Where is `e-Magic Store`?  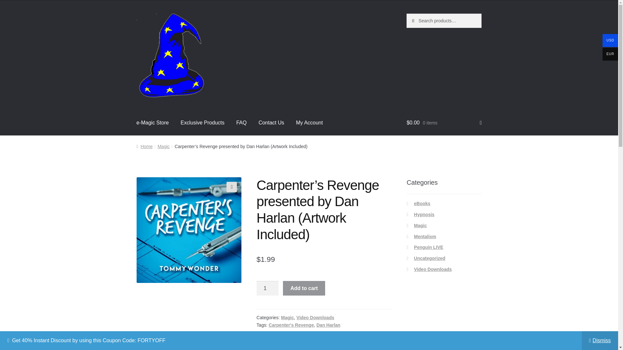 e-Magic Store is located at coordinates (153, 122).